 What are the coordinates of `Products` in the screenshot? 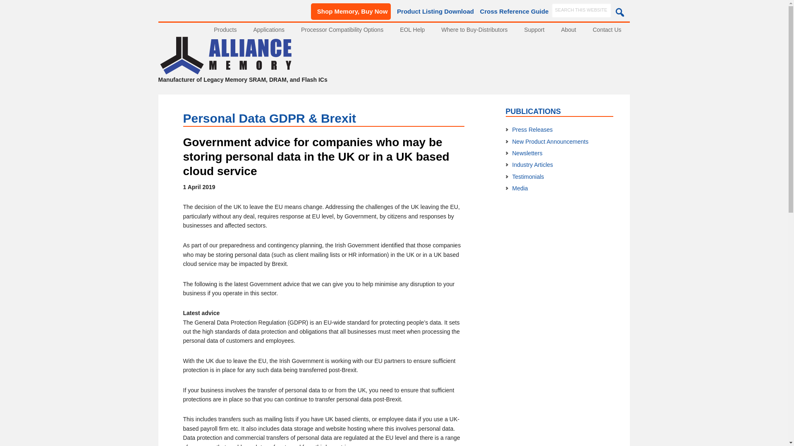 It's located at (225, 30).